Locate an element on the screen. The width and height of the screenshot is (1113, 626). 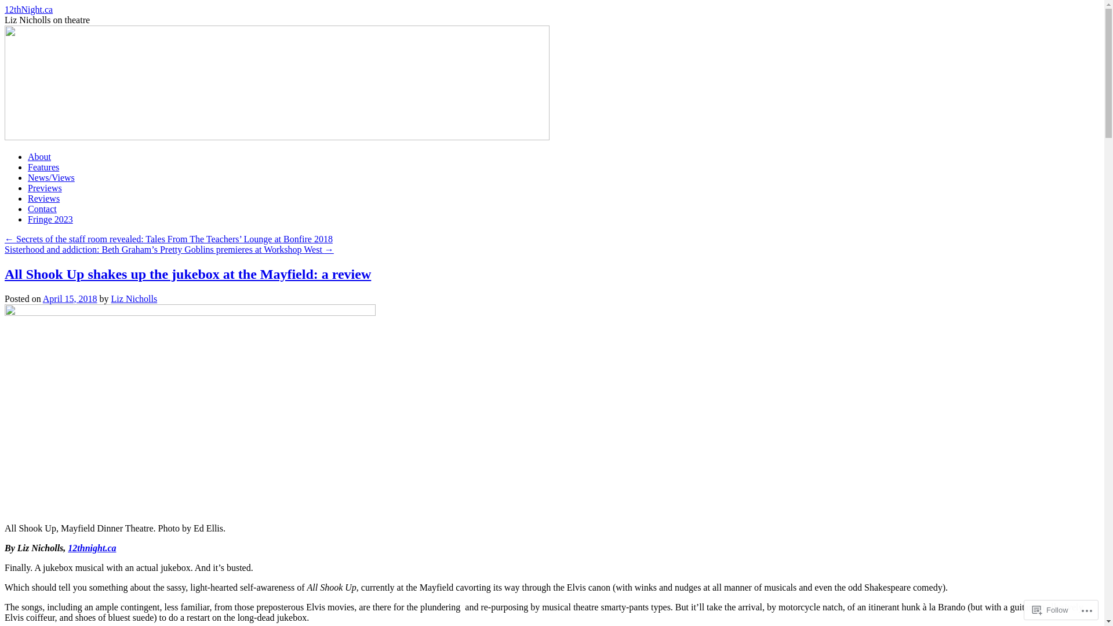
Previews is located at coordinates (45, 188).